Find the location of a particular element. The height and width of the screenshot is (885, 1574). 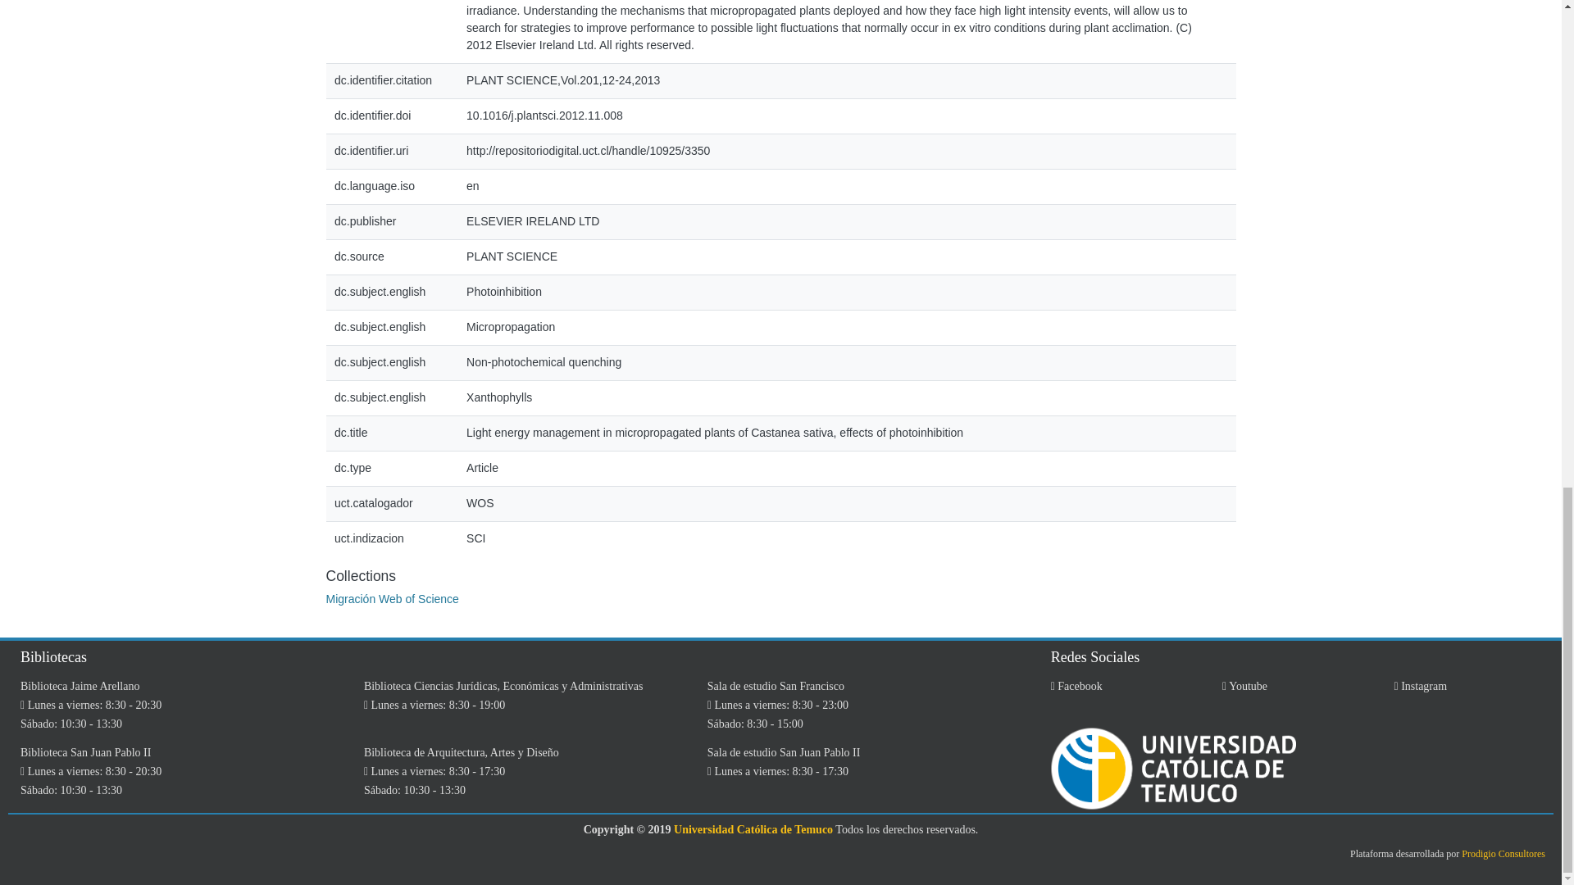

Prodigio Consultores is located at coordinates (1503, 853).